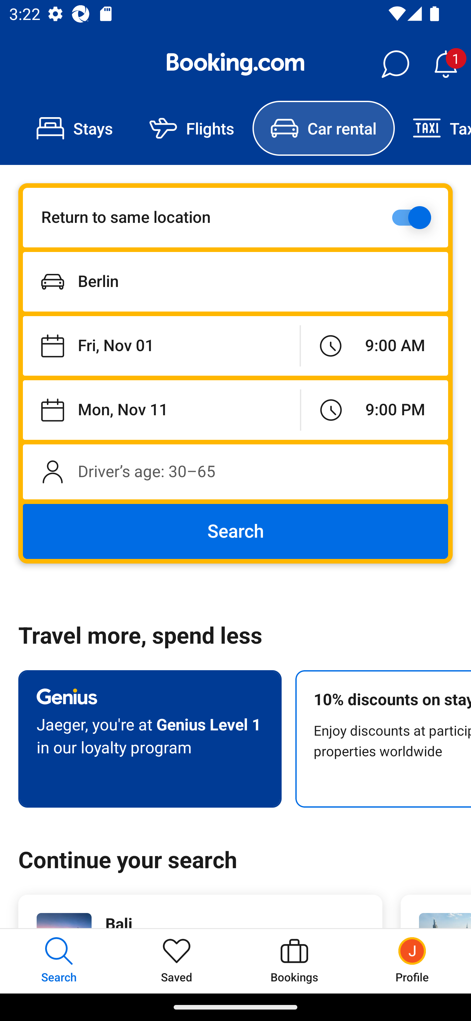 This screenshot has width=471, height=1021. I want to click on Enter the driver's age, so click(235, 472).